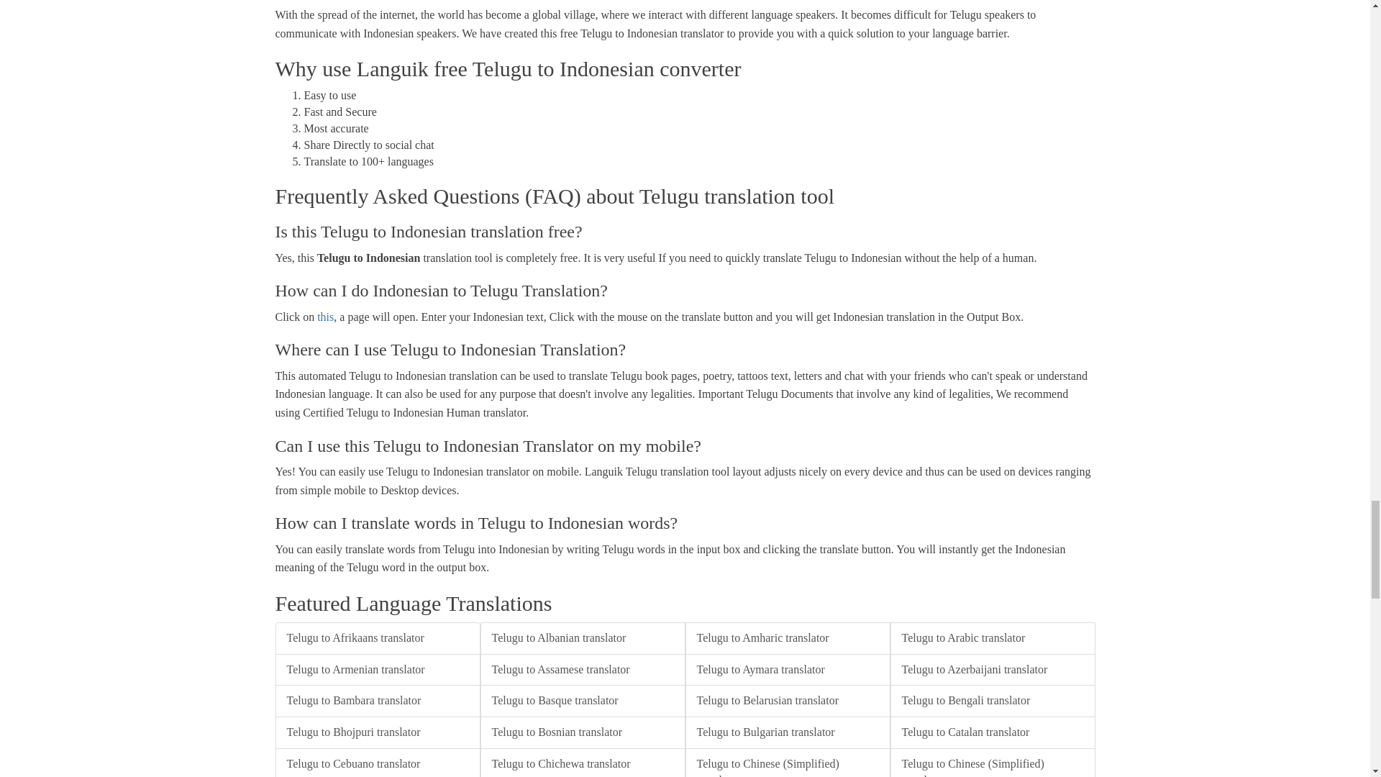  I want to click on Telugu to Bulgarian translator, so click(787, 732).